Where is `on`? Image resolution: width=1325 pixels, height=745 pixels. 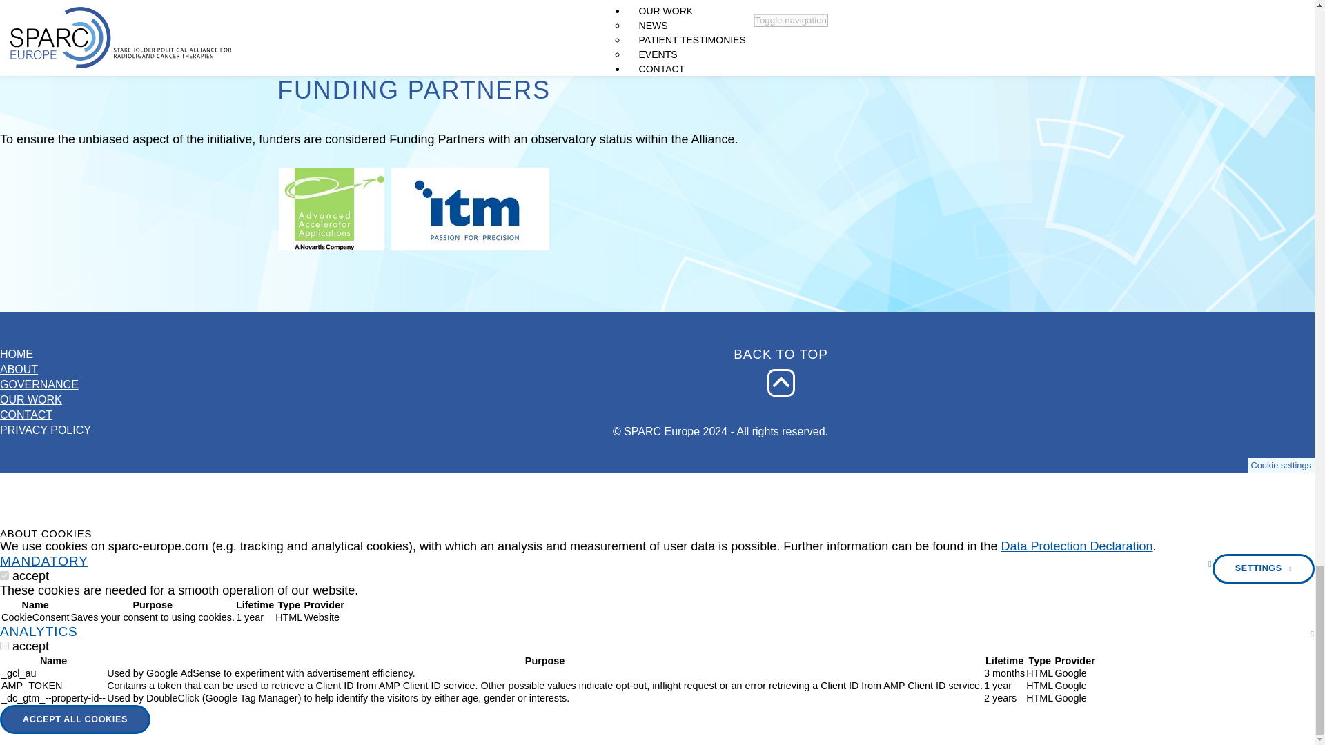
on is located at coordinates (4, 646).